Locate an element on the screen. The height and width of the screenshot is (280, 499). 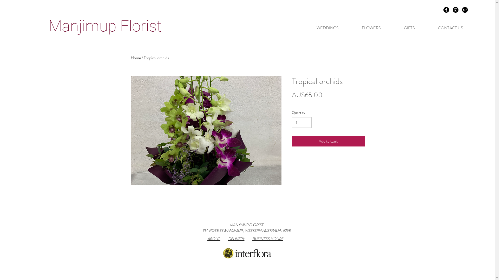
Home is located at coordinates (136, 58).